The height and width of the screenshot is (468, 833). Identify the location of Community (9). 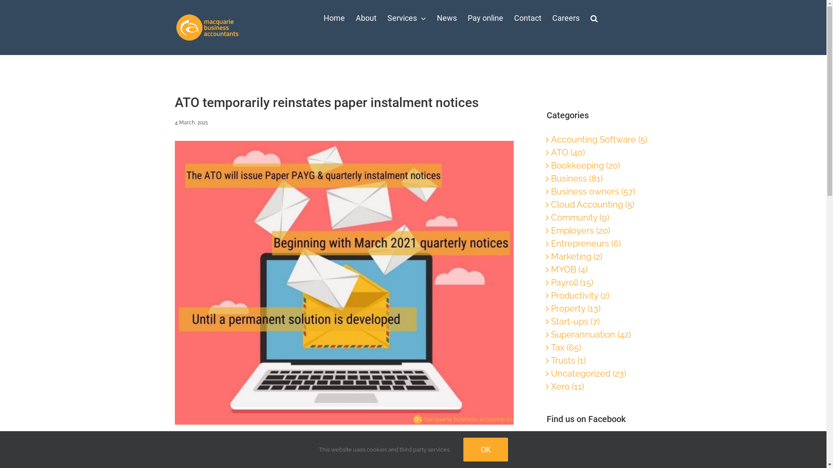
(600, 218).